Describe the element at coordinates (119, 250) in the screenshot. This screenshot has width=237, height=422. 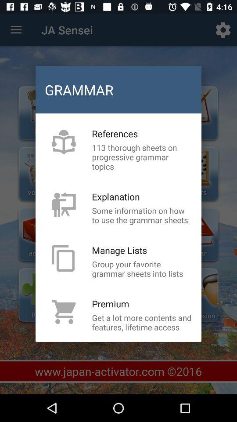
I see `turn off item below the some information on item` at that location.